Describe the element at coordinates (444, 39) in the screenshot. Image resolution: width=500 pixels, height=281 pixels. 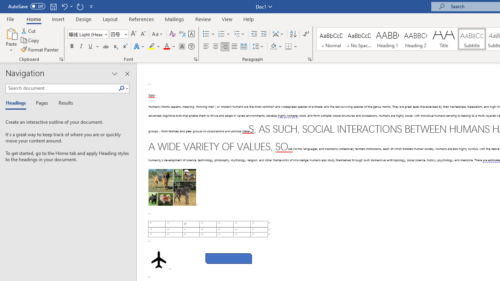
I see `Title` at that location.